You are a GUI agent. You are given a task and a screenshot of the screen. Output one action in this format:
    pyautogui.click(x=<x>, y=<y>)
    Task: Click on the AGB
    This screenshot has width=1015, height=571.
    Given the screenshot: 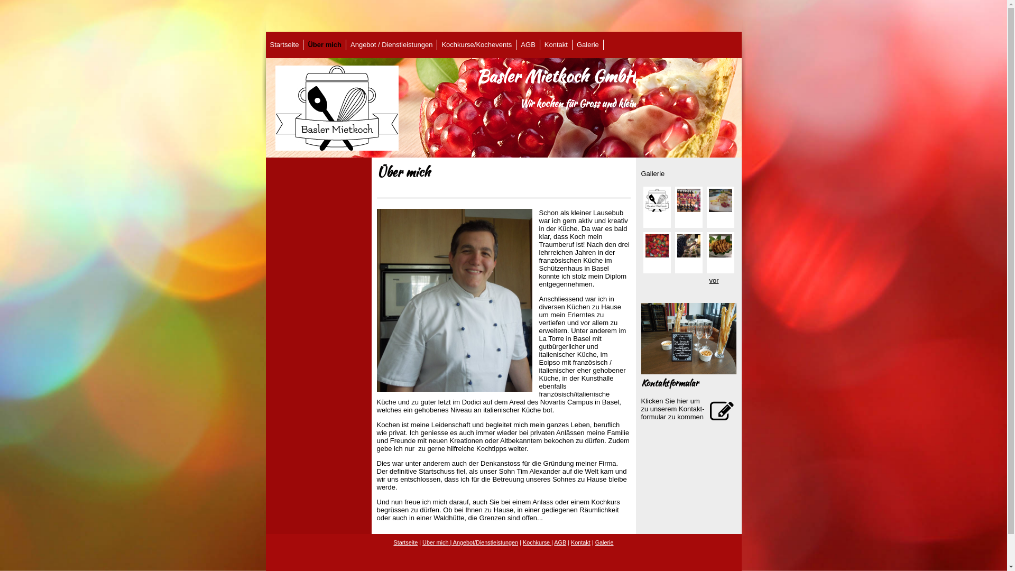 What is the action you would take?
    pyautogui.click(x=528, y=45)
    